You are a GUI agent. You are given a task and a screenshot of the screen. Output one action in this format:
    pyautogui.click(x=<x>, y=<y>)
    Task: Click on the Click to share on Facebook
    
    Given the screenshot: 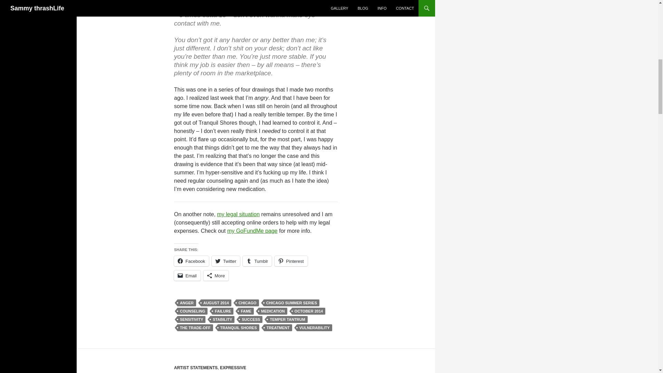 What is the action you would take?
    pyautogui.click(x=191, y=261)
    